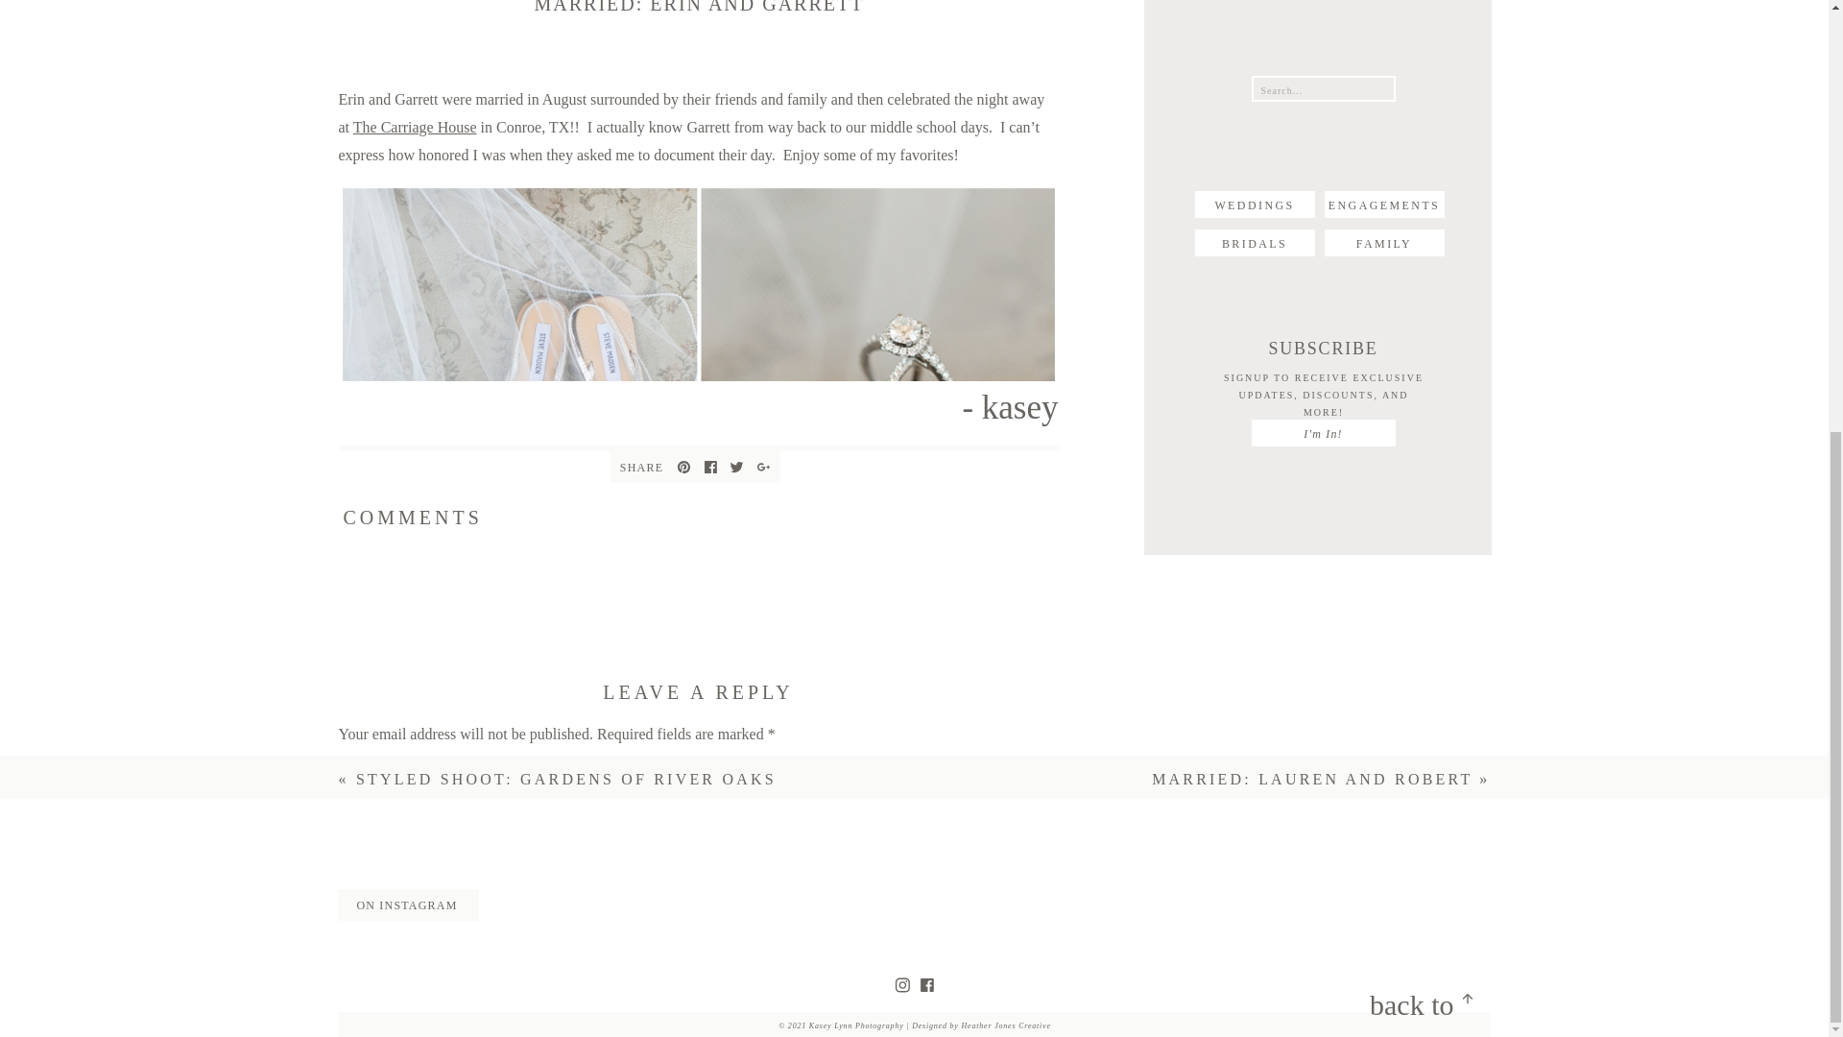 The height and width of the screenshot is (1037, 1843). I want to click on - kasey, so click(697, 405).